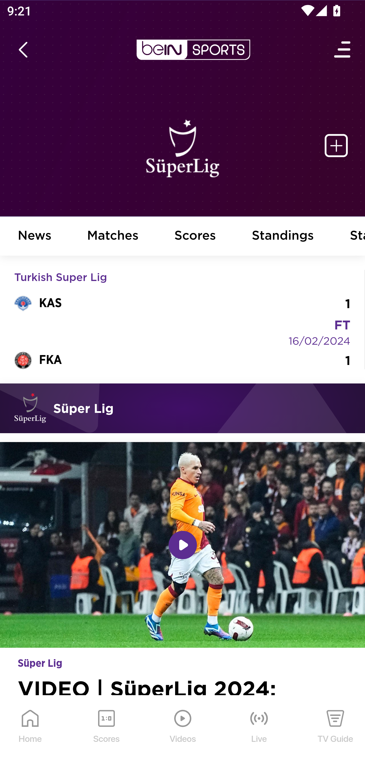  Describe the element at coordinates (113, 236) in the screenshot. I see `Matches` at that location.